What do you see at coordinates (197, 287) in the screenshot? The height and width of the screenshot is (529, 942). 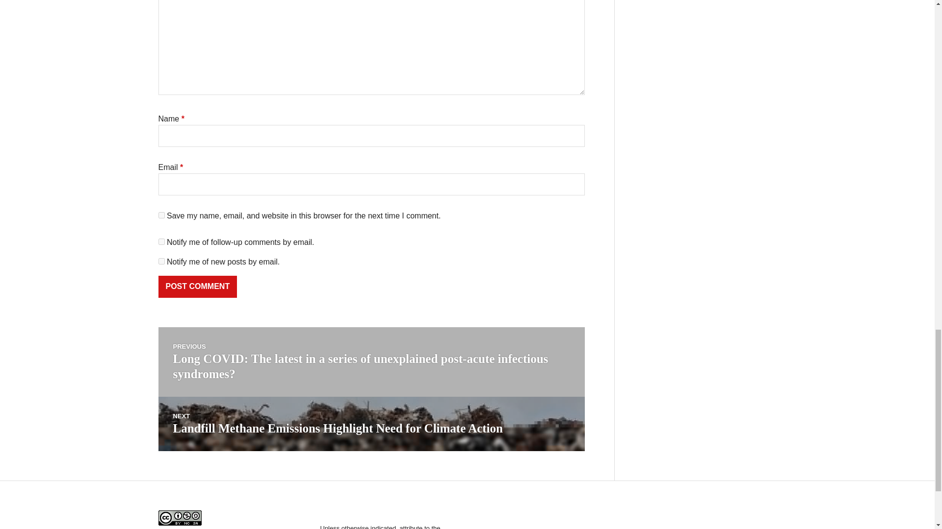 I see `Post Comment` at bounding box center [197, 287].